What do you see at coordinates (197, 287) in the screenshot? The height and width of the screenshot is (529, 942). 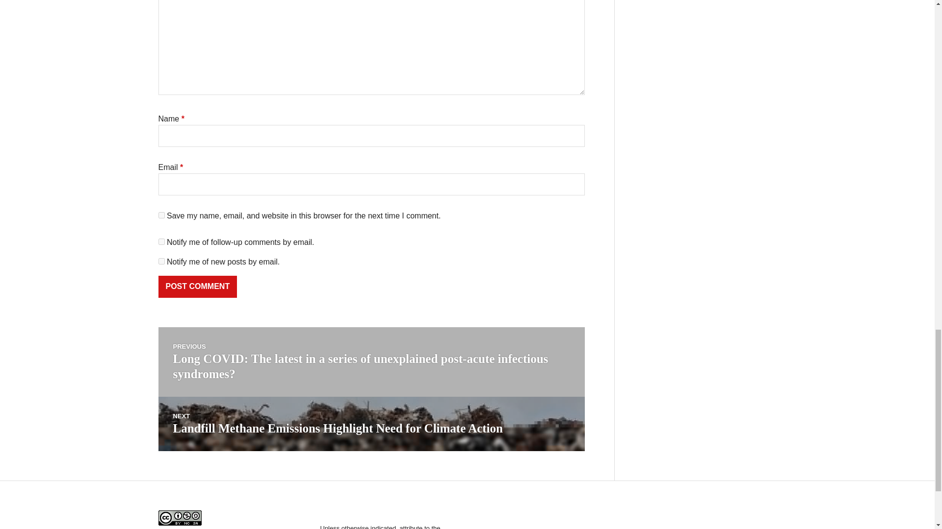 I see `Post Comment` at bounding box center [197, 287].